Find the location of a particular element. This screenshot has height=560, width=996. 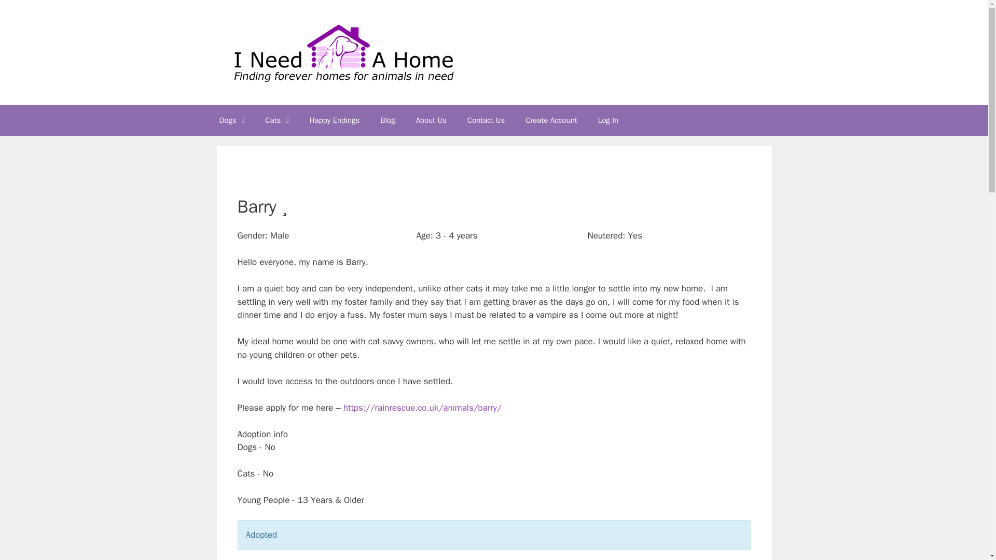

Cats is located at coordinates (277, 120).